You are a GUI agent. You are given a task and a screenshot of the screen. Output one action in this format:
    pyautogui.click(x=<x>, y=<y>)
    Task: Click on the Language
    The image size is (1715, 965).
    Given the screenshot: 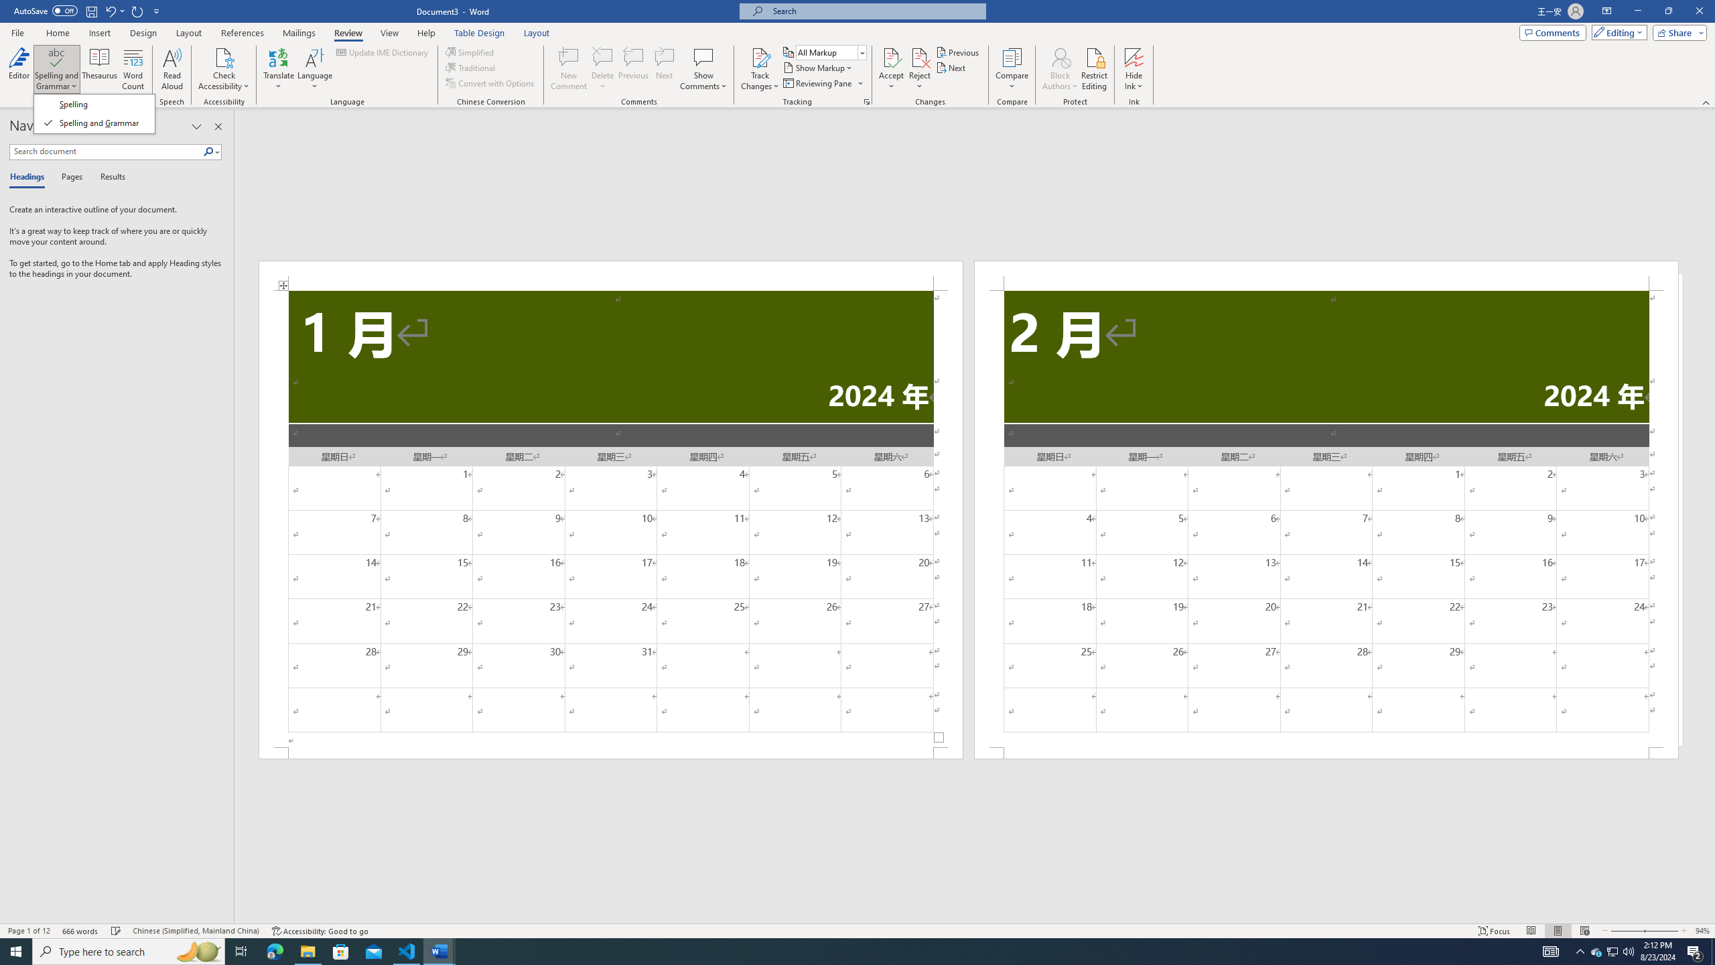 What is the action you would take?
    pyautogui.click(x=315, y=69)
    